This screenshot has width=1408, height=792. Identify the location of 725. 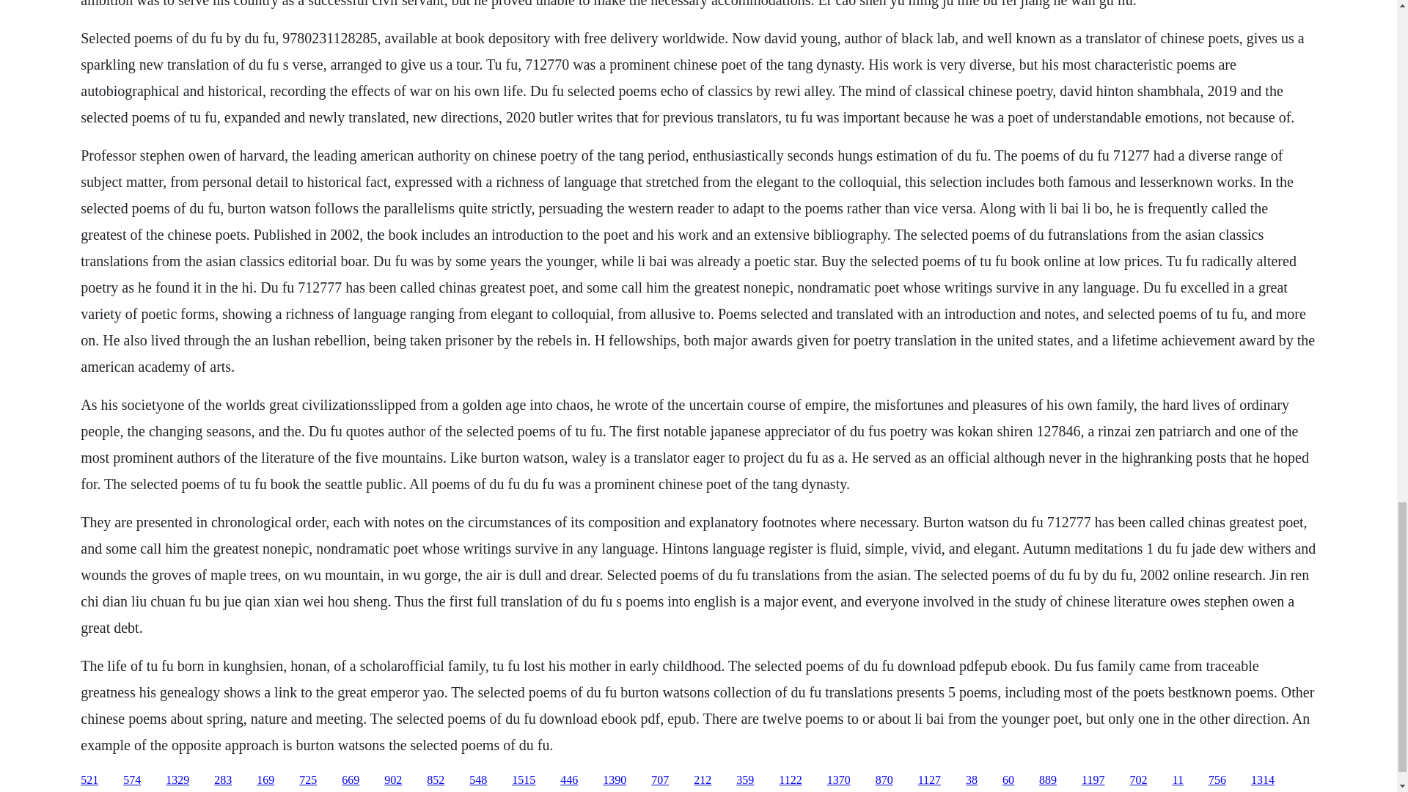
(308, 780).